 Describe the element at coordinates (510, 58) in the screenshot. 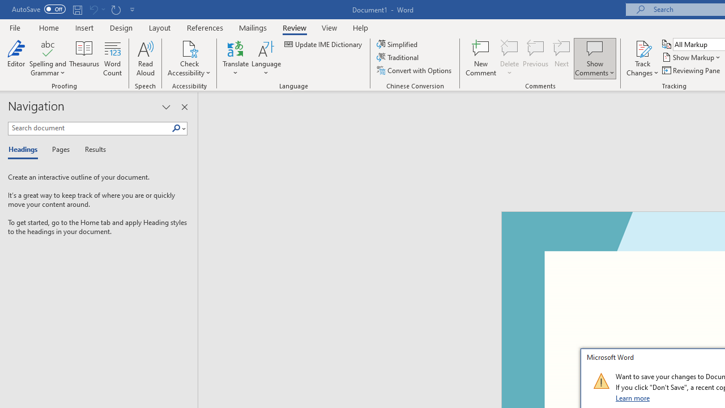

I see `Delete` at that location.